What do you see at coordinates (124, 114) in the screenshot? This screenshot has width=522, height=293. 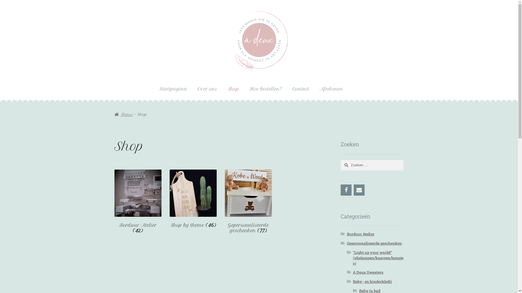 I see `Home` at bounding box center [124, 114].